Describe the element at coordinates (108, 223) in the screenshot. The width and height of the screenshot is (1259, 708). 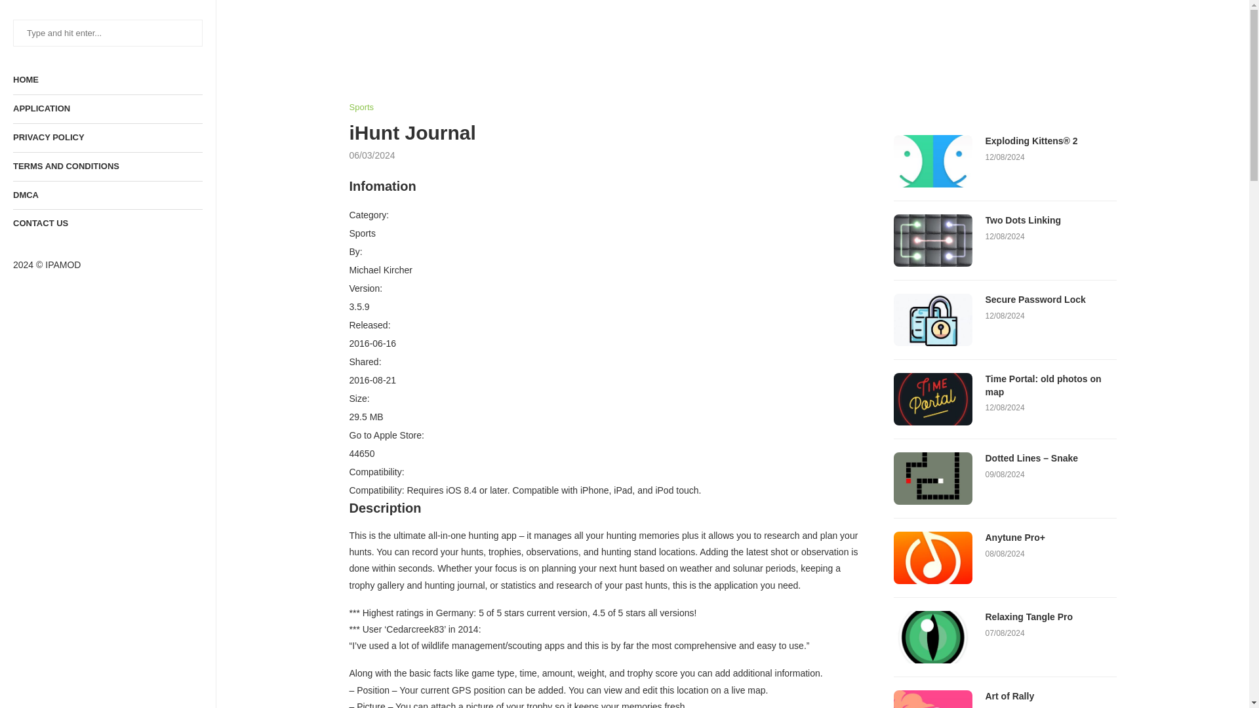
I see `CONTACT US` at that location.